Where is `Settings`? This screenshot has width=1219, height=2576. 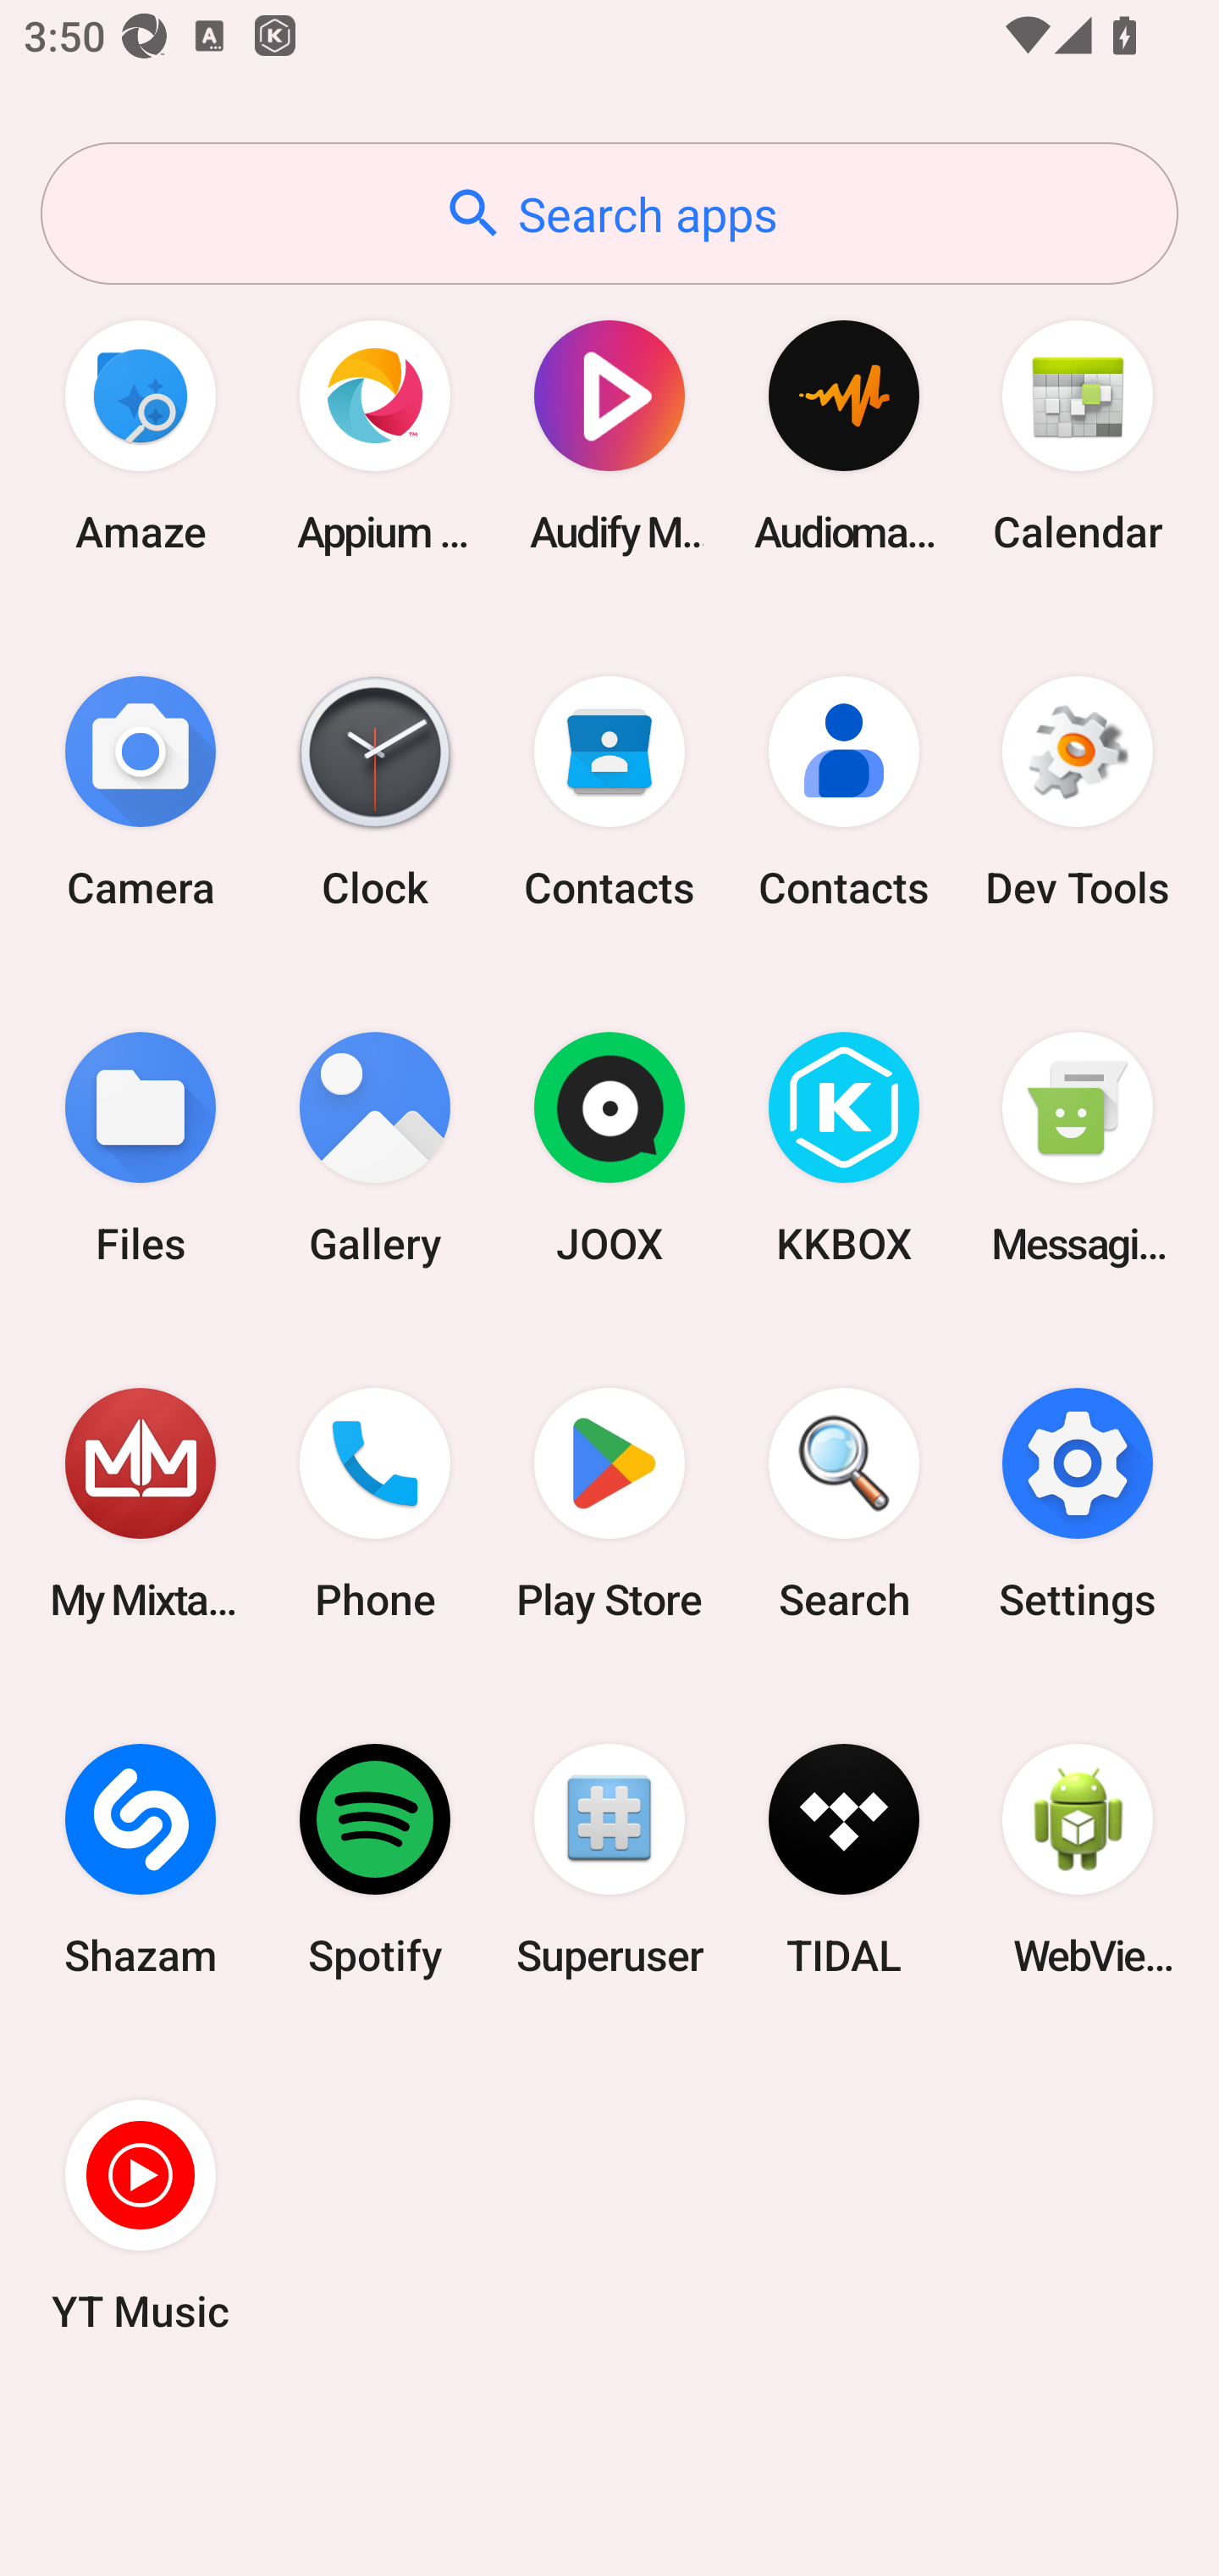 Settings is located at coordinates (1078, 1504).